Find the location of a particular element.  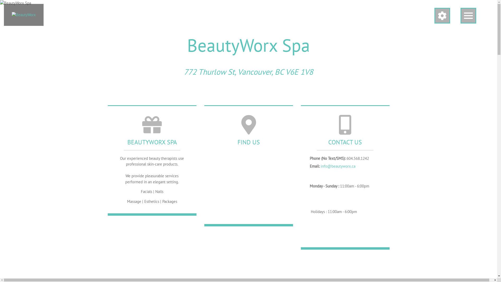

Contact Details is located at coordinates (345, 177).